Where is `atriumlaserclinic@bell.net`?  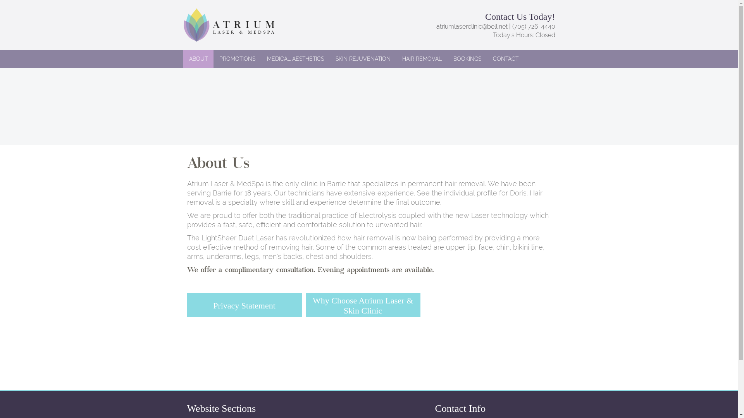 atriumlaserclinic@bell.net is located at coordinates (472, 26).